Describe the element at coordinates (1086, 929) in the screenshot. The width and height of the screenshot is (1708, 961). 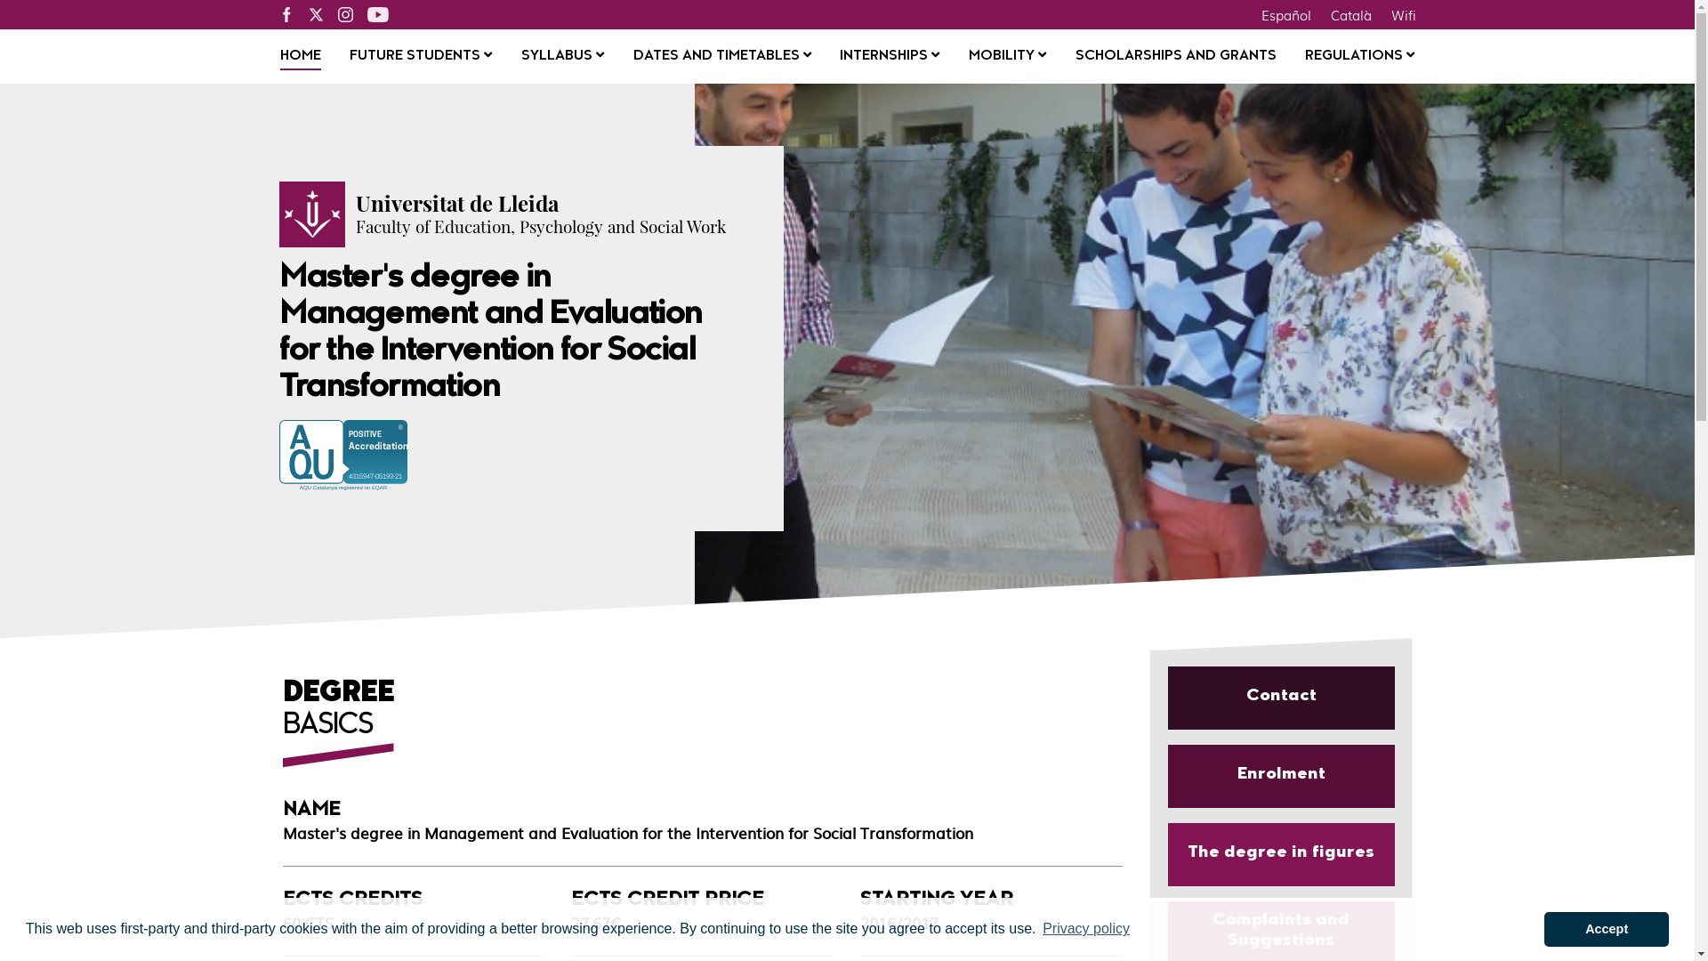
I see `Privacy policy` at that location.